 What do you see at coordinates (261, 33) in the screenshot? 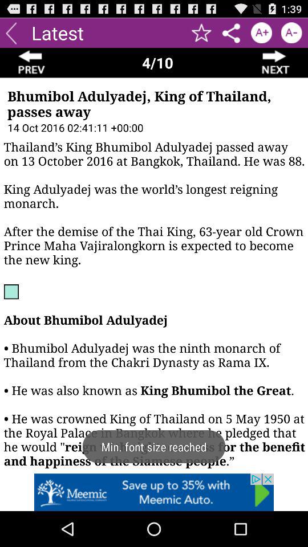
I see `bigger font size` at bounding box center [261, 33].